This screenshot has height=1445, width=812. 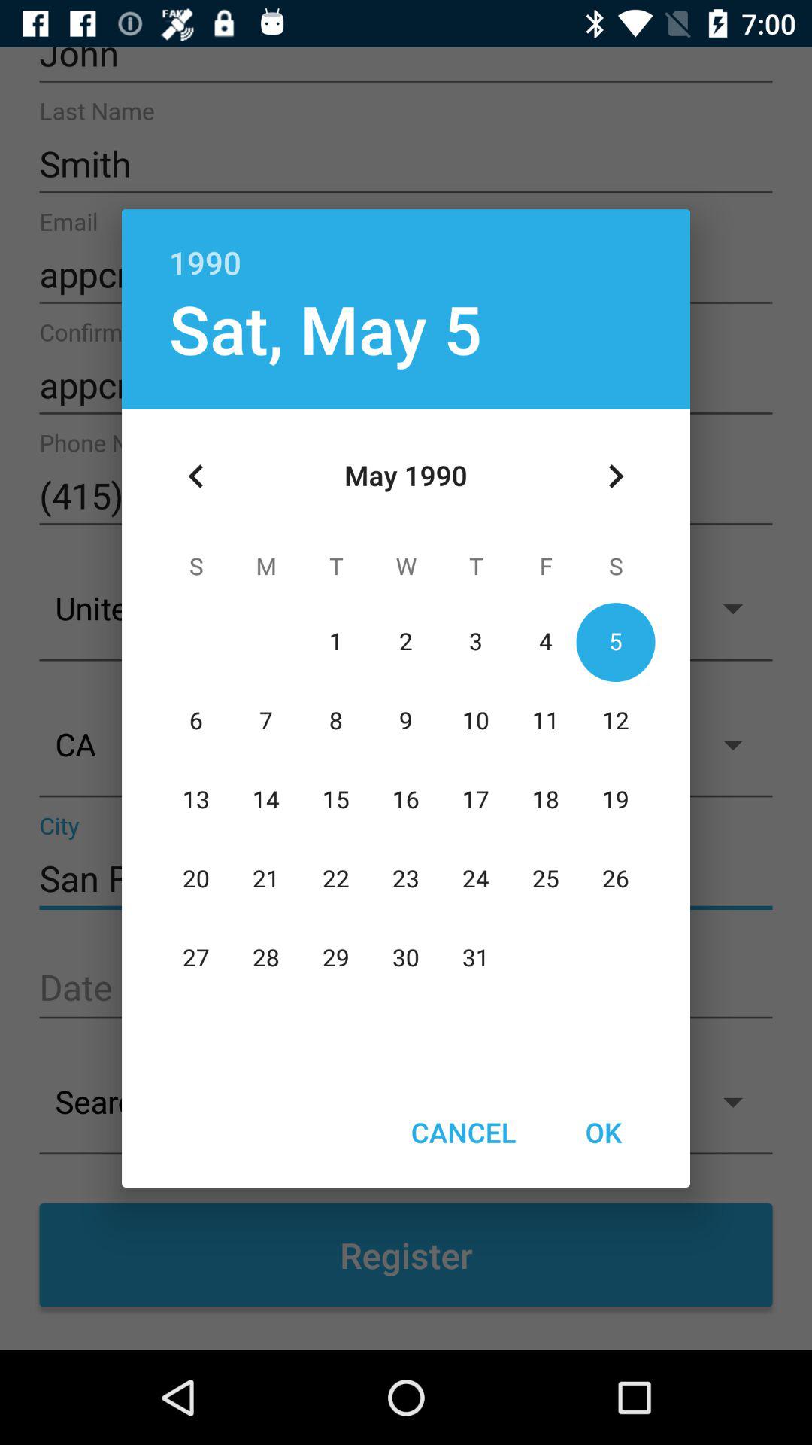 I want to click on click the icon above ok, so click(x=615, y=476).